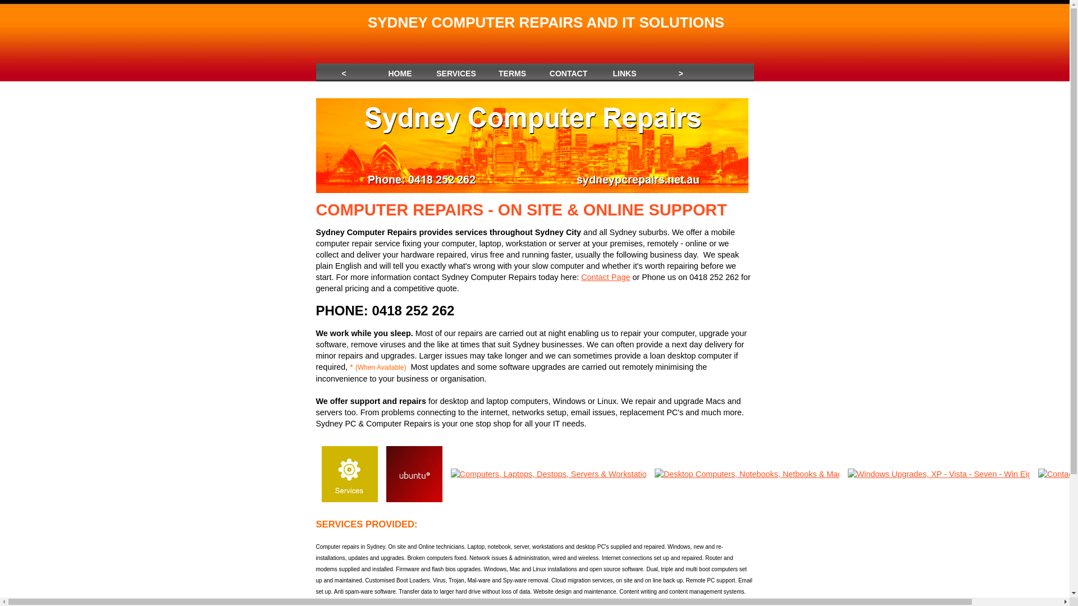 This screenshot has height=606, width=1078. I want to click on HOME, so click(400, 71).